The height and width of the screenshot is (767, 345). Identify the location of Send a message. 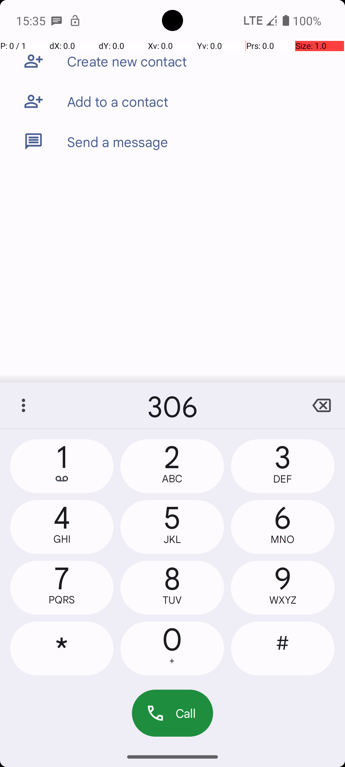
(118, 142).